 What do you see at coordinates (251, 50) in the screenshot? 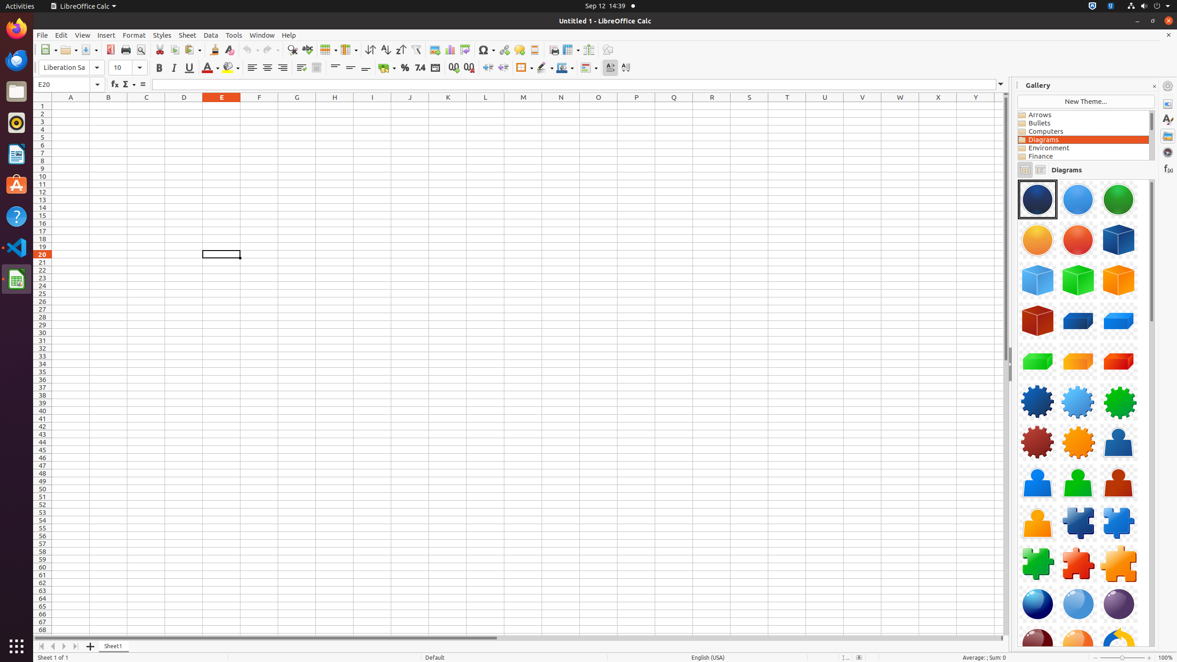
I see `Undo` at bounding box center [251, 50].